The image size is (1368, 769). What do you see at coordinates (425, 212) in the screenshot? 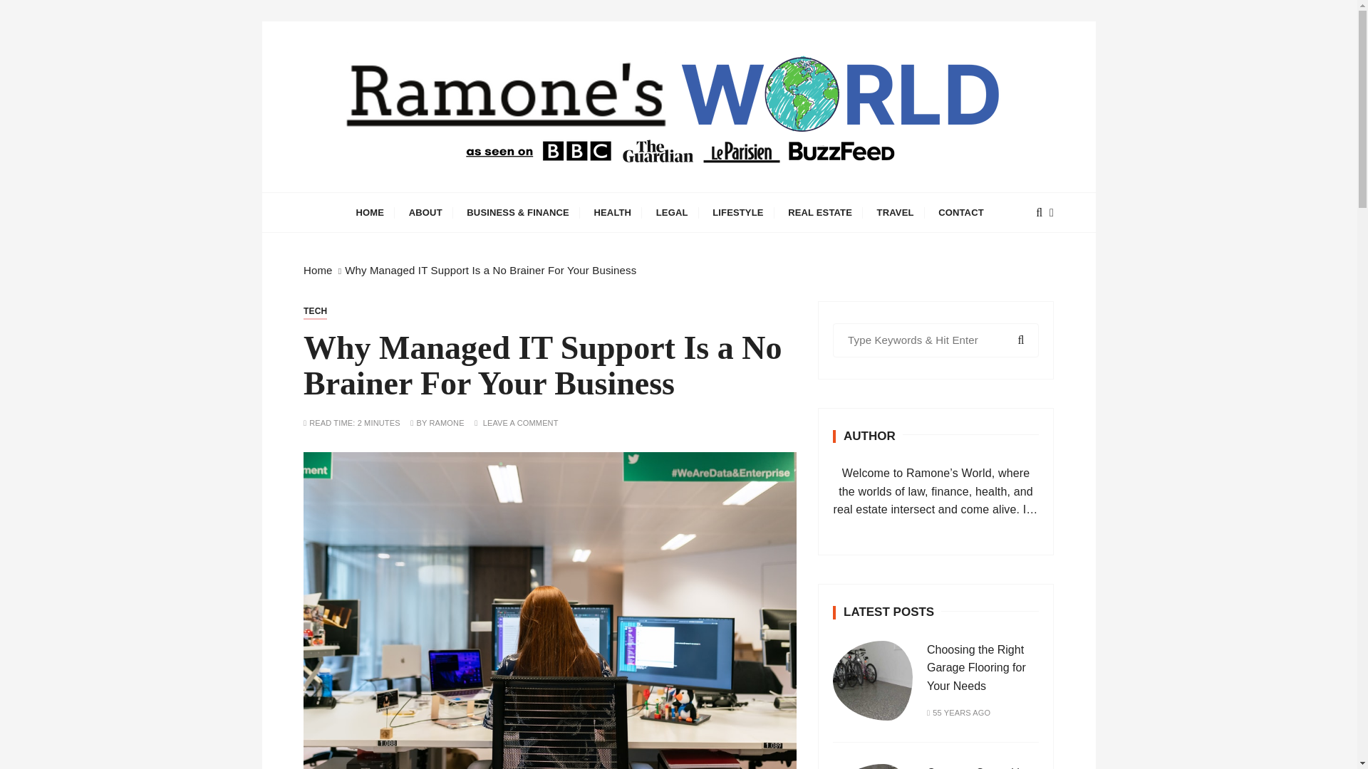
I see `ABOUT` at bounding box center [425, 212].